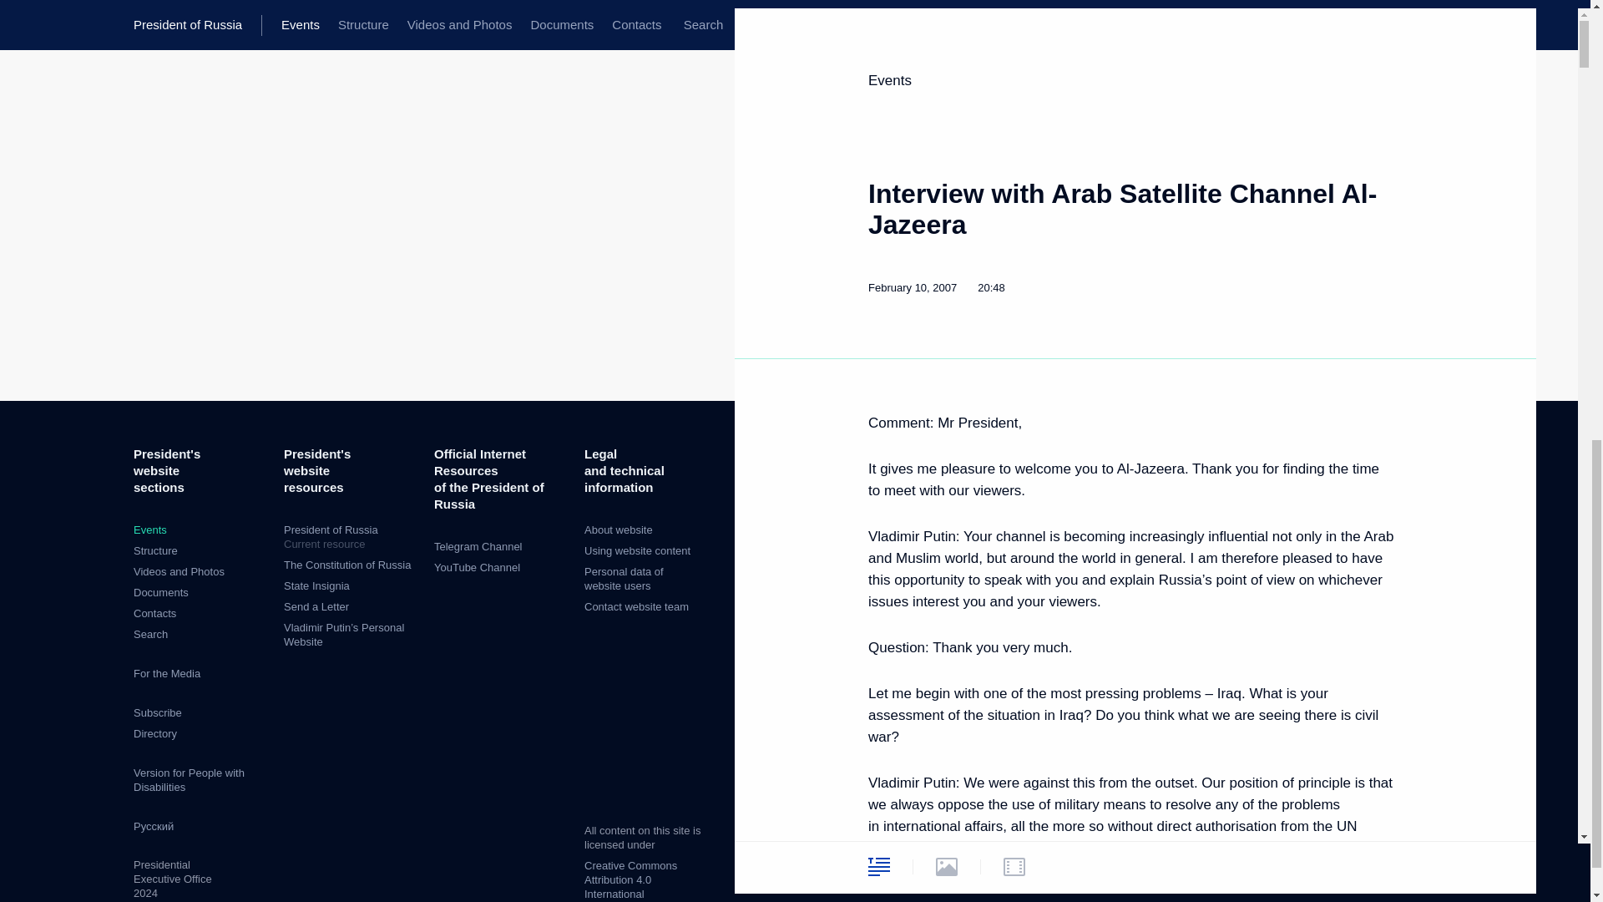 The height and width of the screenshot is (902, 1603). Describe the element at coordinates (618, 530) in the screenshot. I see `Contacts` at that location.